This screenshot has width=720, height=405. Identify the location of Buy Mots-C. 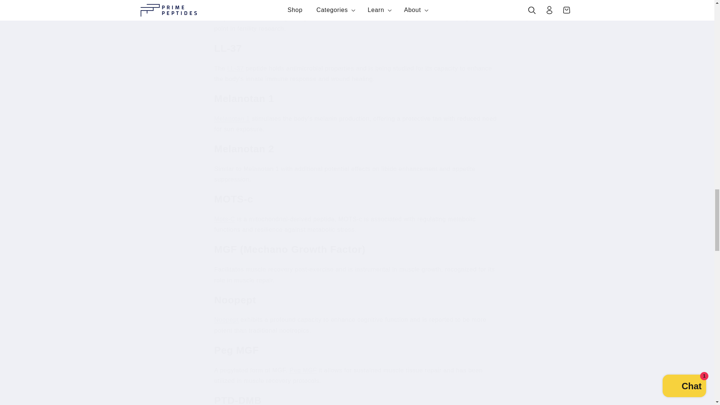
(224, 219).